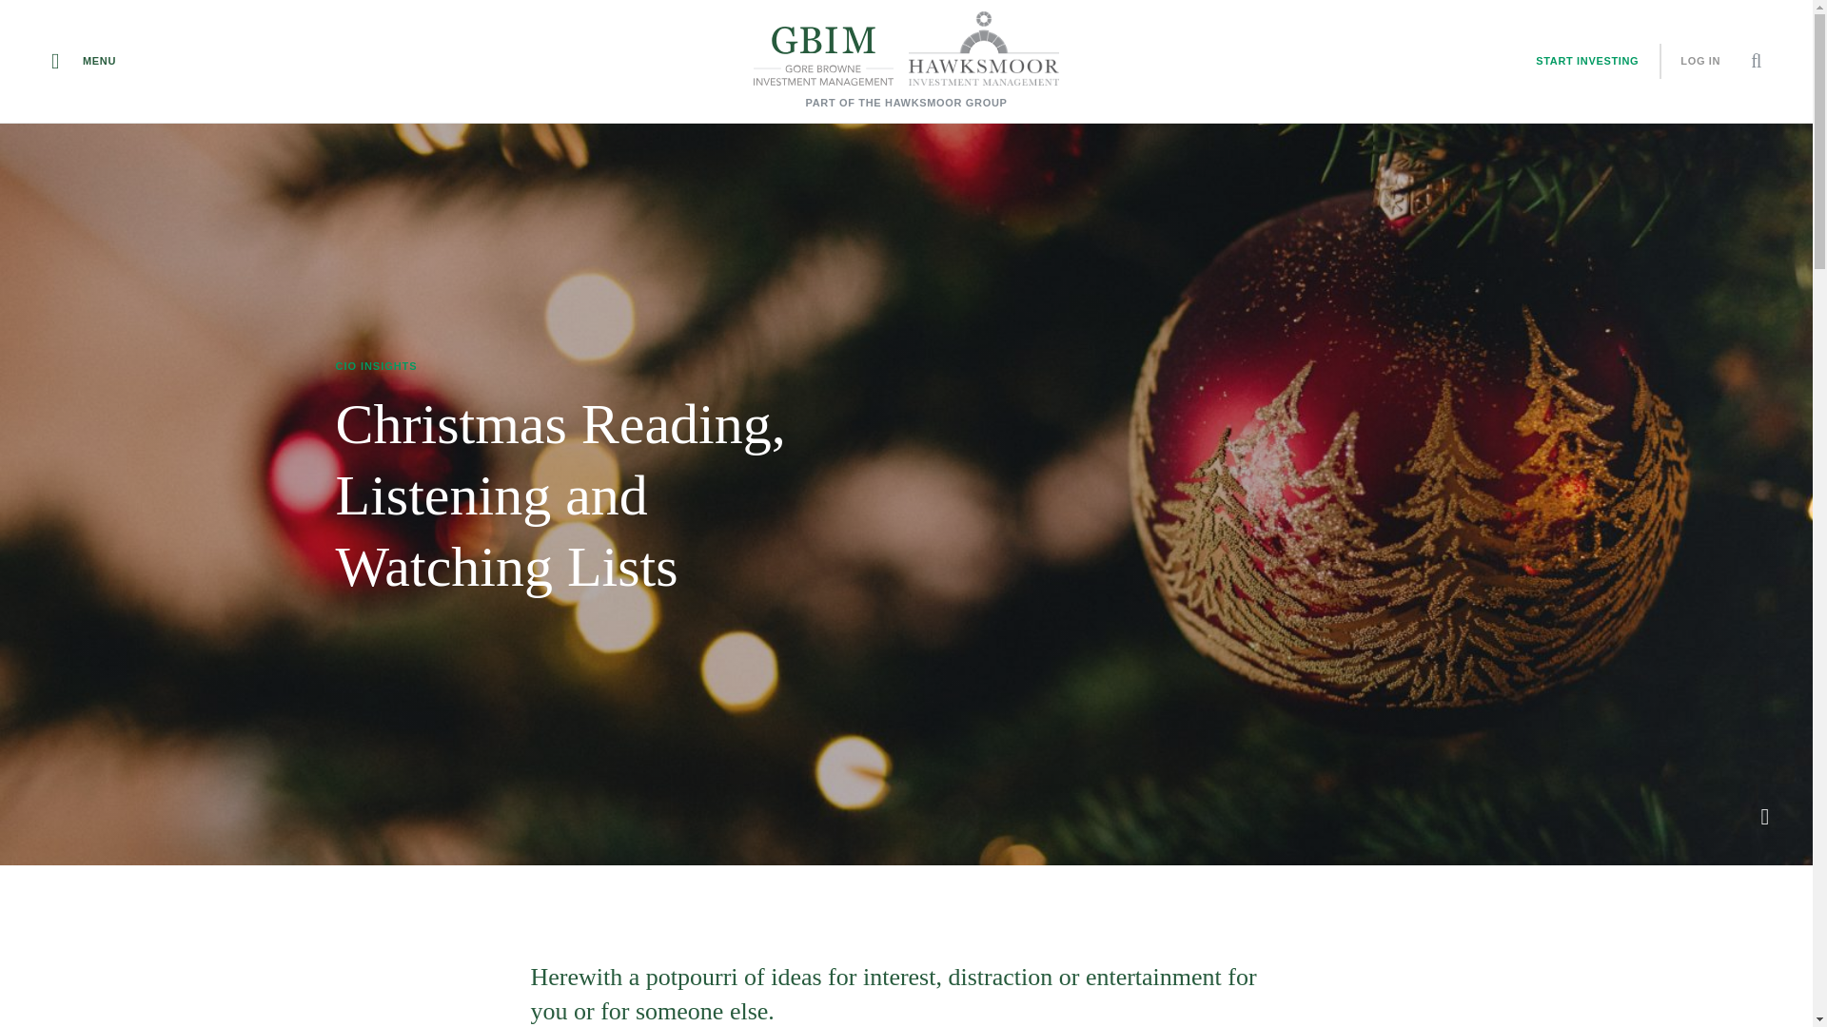 This screenshot has width=1827, height=1027. What do you see at coordinates (1586, 61) in the screenshot?
I see `START INVESTING` at bounding box center [1586, 61].